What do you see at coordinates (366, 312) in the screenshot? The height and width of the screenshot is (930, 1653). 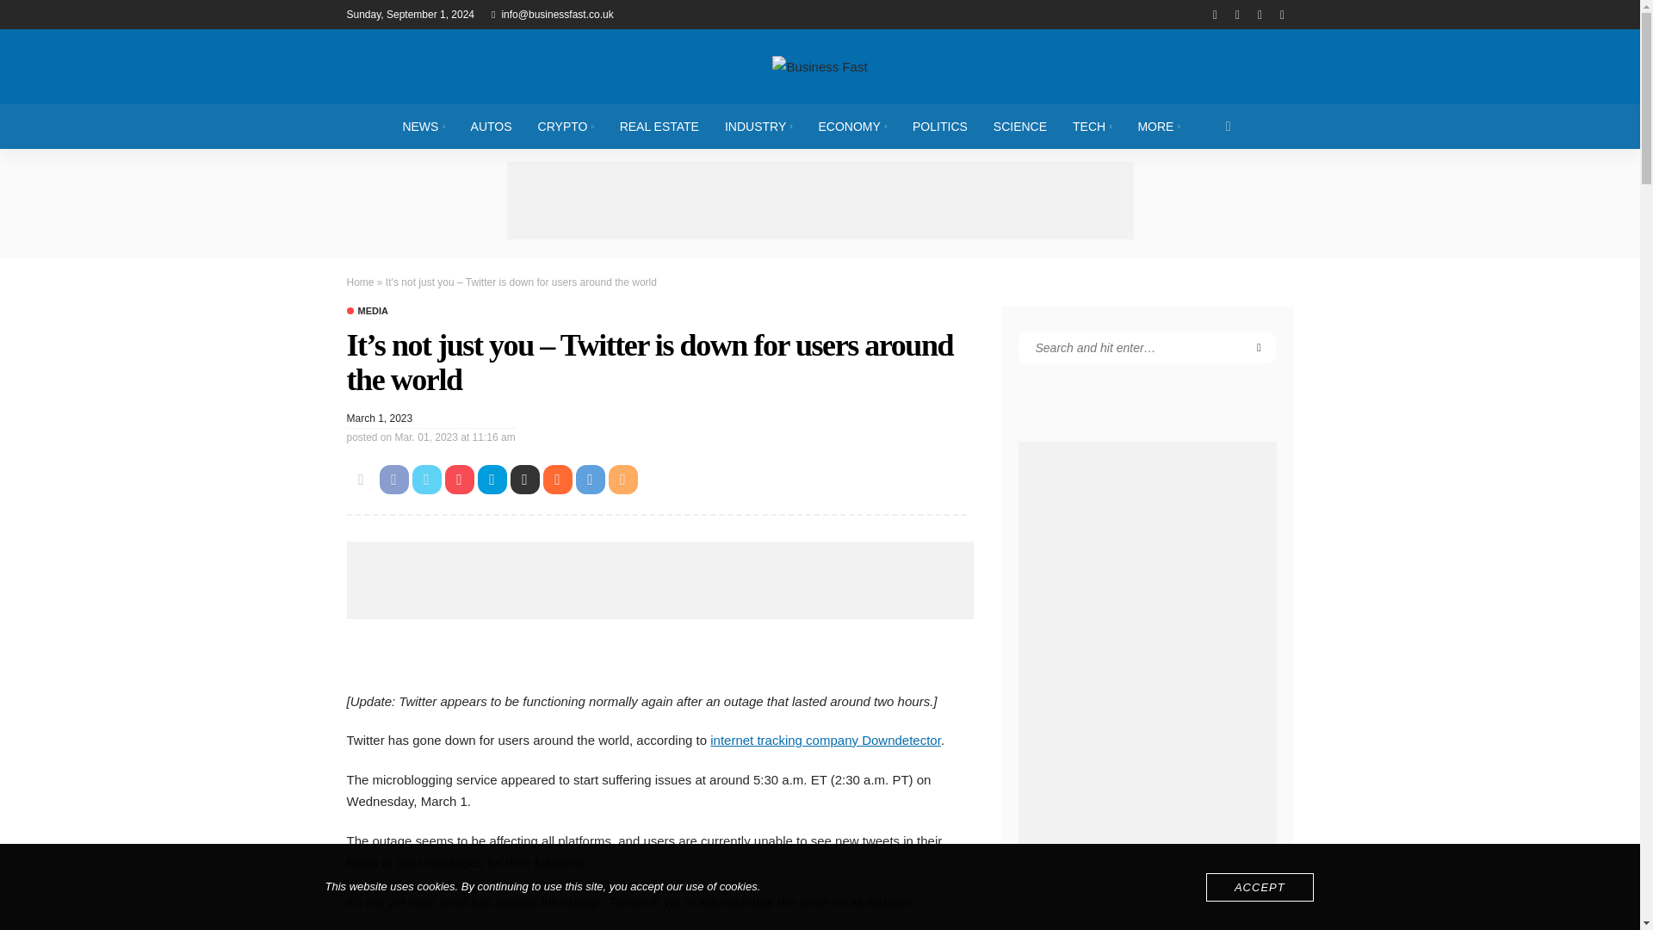 I see `Media` at bounding box center [366, 312].